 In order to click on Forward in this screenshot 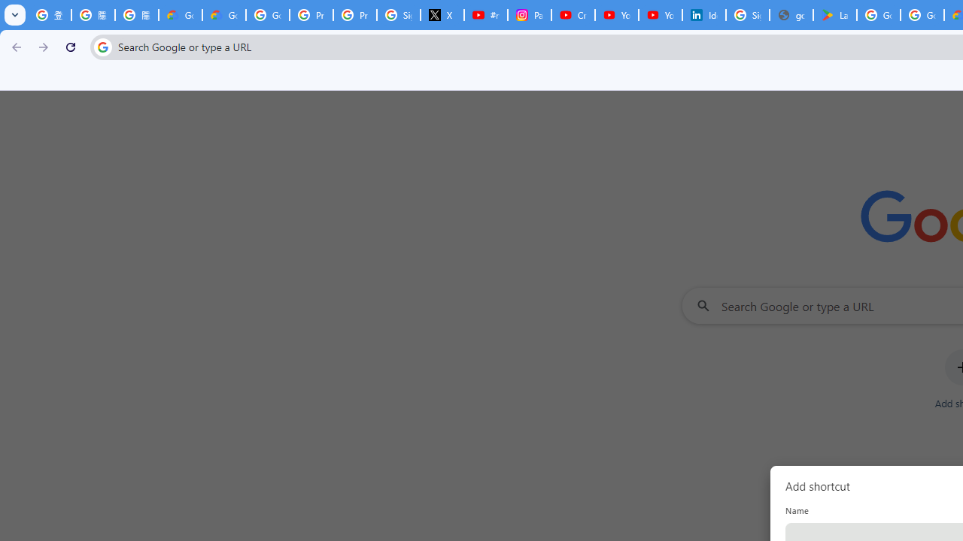, I will do `click(44, 47)`.